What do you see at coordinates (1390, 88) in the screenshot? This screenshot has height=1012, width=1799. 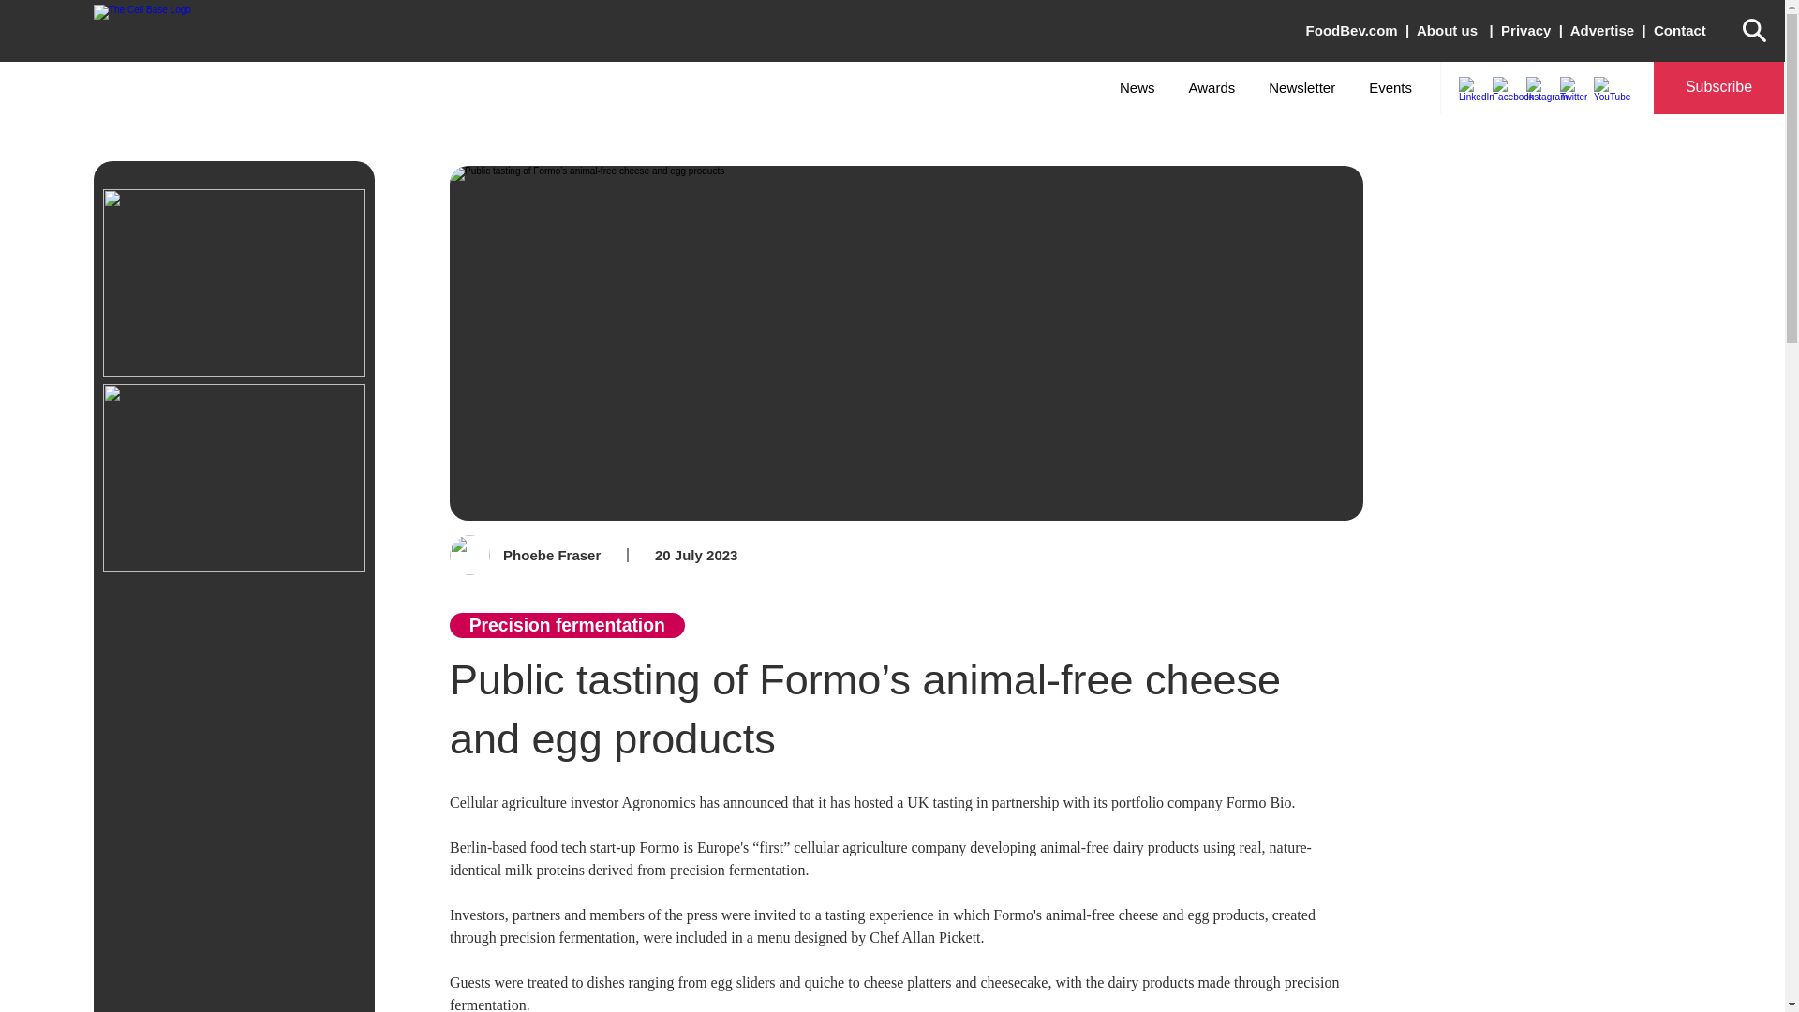 I see `About us` at bounding box center [1390, 88].